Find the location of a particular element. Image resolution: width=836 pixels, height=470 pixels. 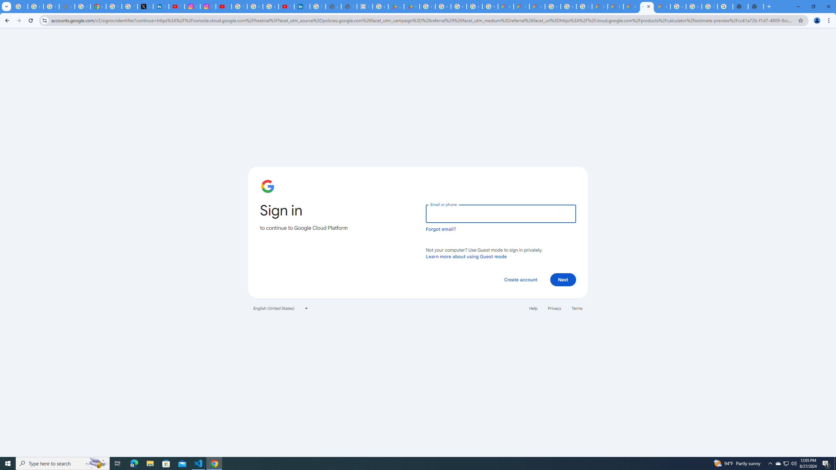

X is located at coordinates (145, 7).